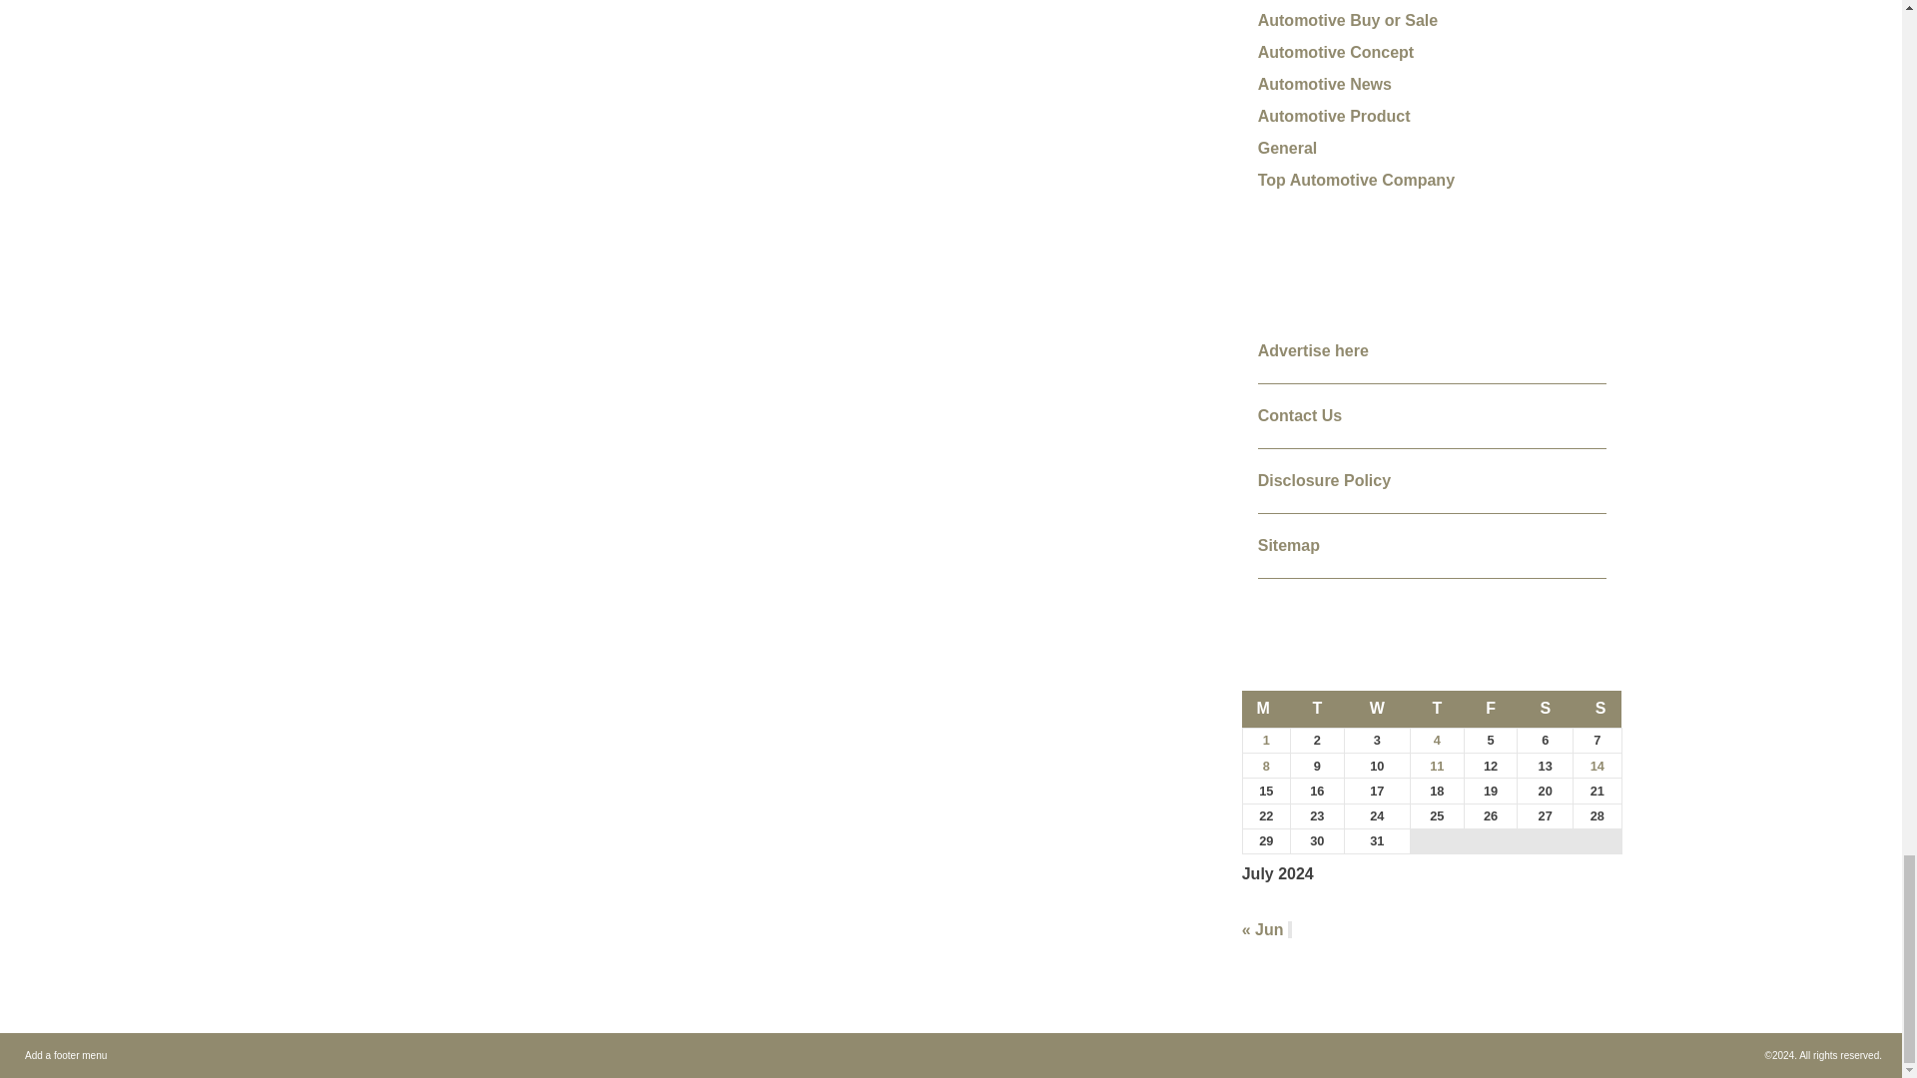 The image size is (1917, 1078). I want to click on Sunday, so click(1597, 709).